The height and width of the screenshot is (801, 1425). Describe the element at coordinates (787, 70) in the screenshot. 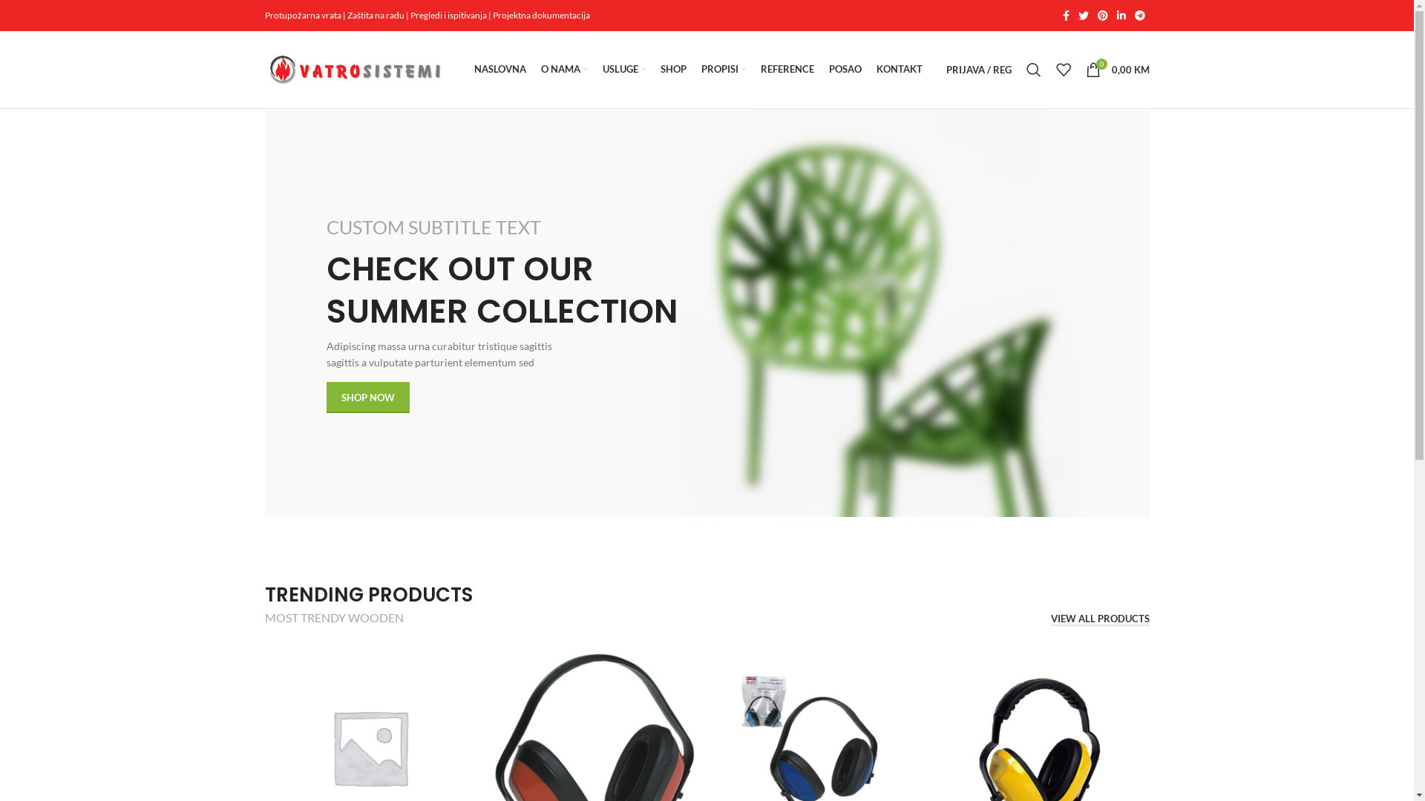

I see `REFERENCE` at that location.